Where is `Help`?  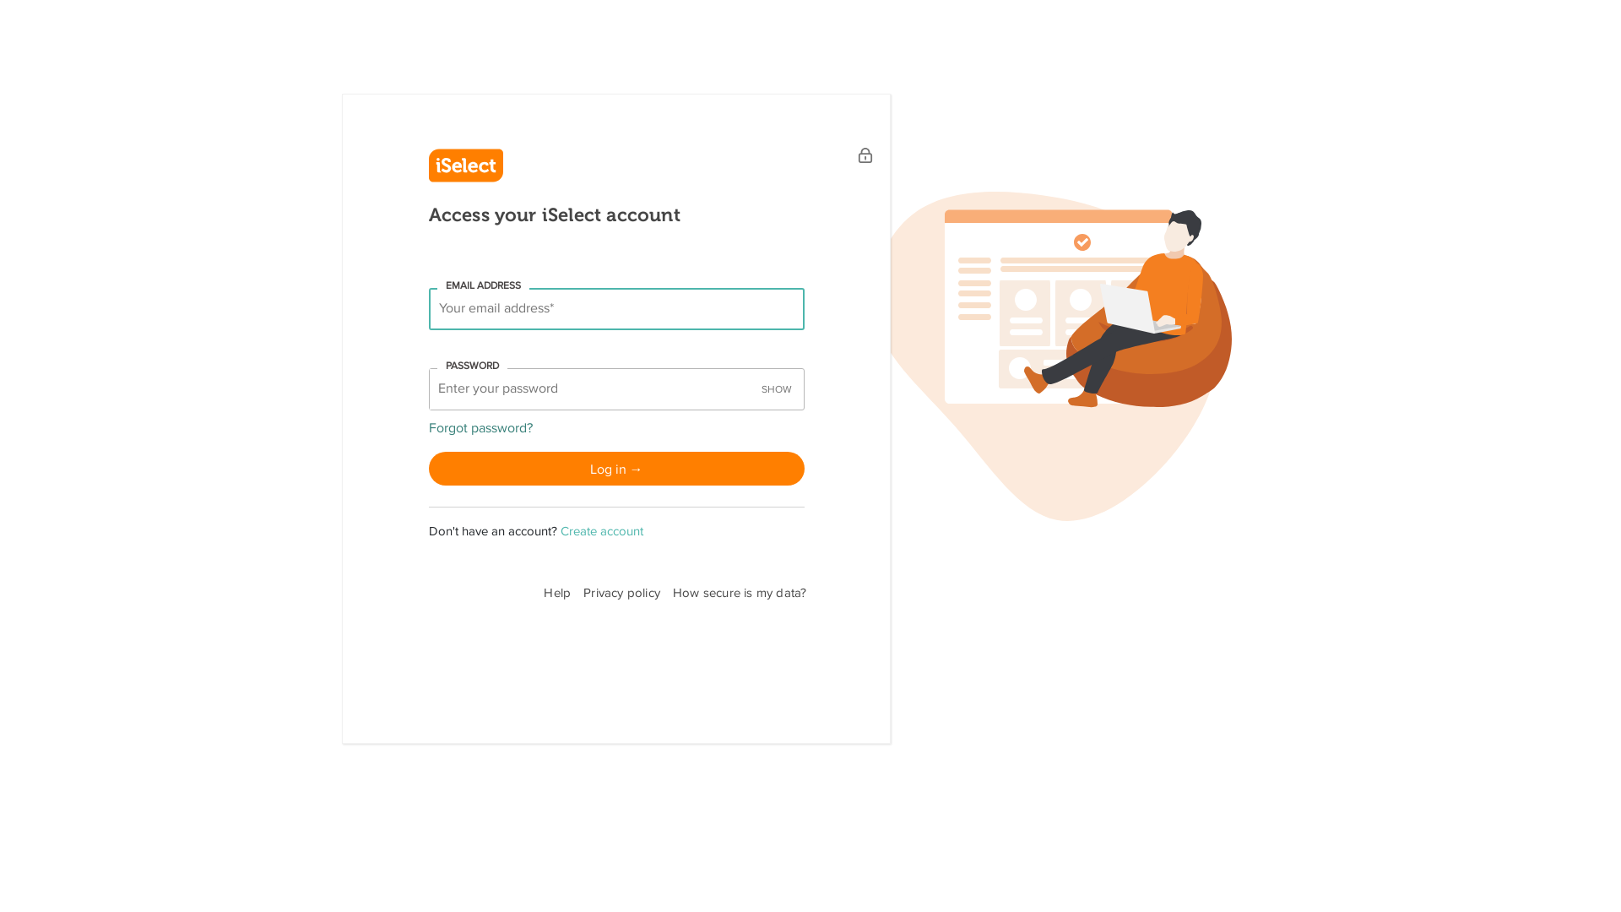
Help is located at coordinates (564, 593).